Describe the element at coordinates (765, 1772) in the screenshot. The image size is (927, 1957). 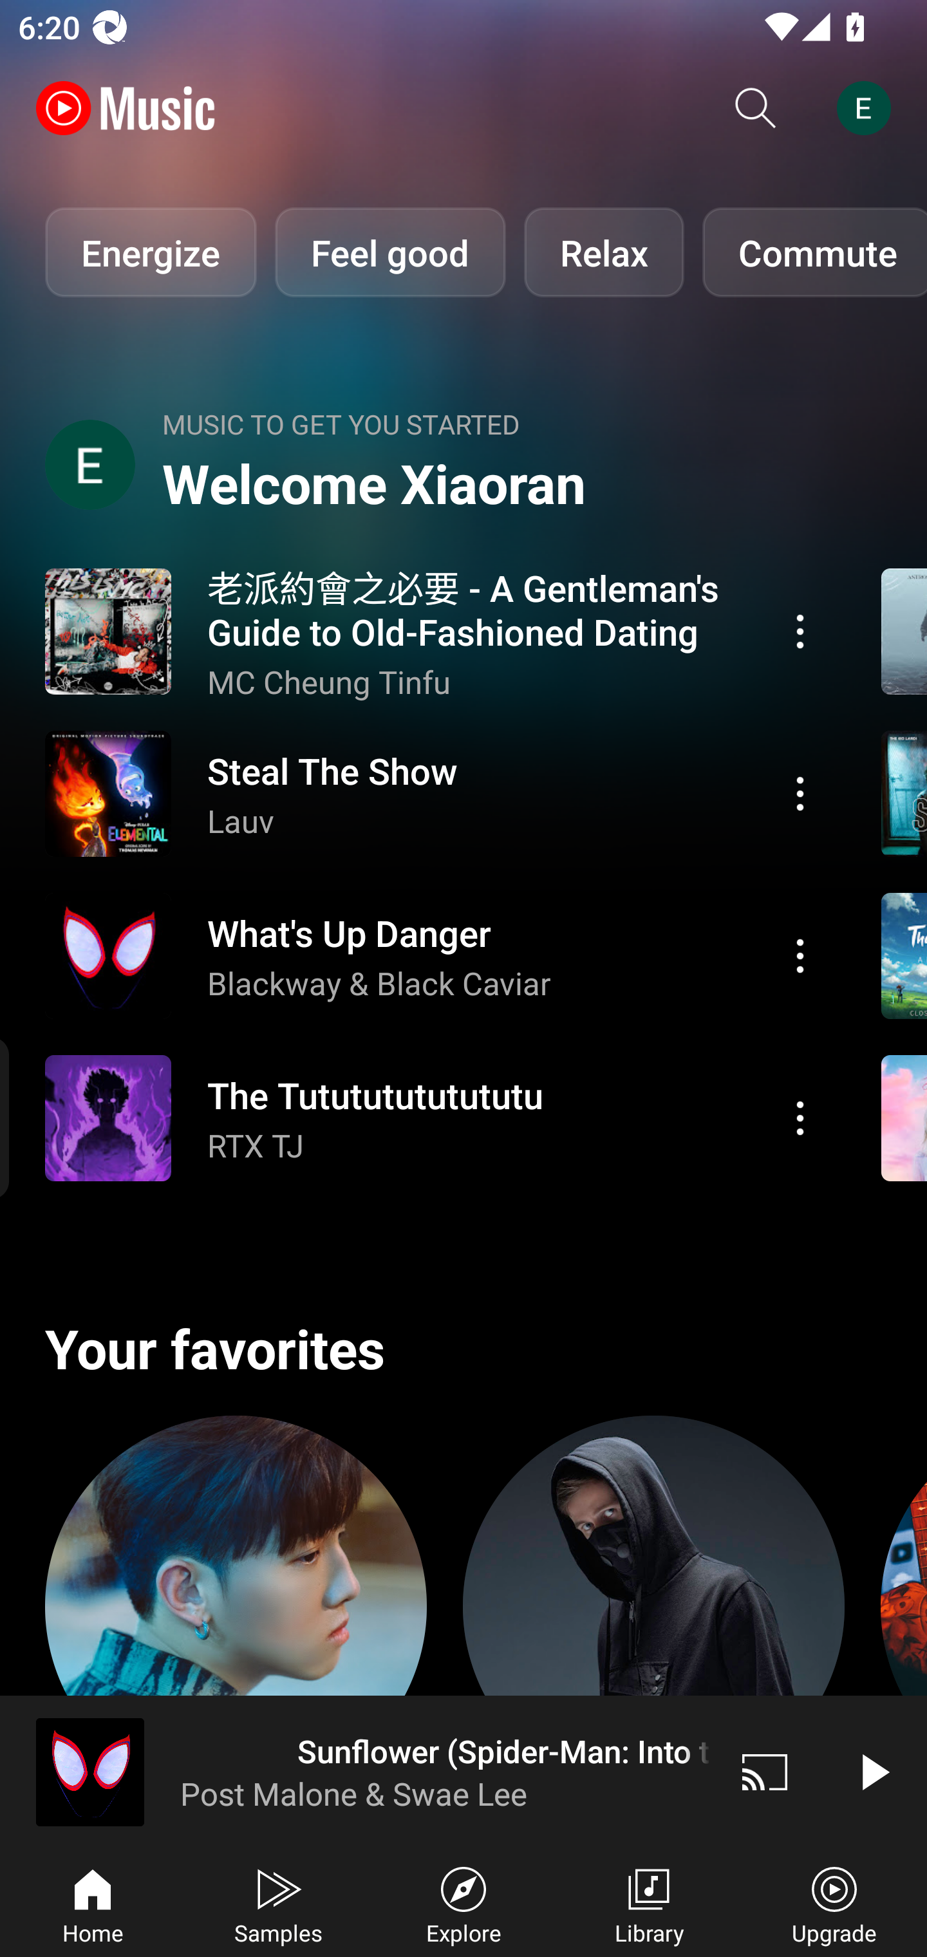
I see `Cast. Disconnected` at that location.